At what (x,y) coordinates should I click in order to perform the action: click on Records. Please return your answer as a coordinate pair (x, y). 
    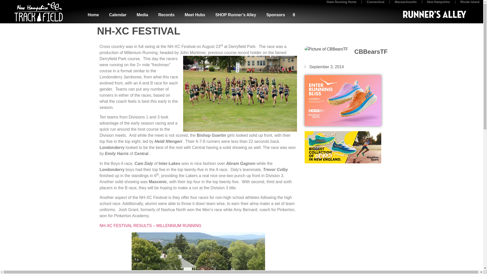
    Looking at the image, I should click on (166, 15).